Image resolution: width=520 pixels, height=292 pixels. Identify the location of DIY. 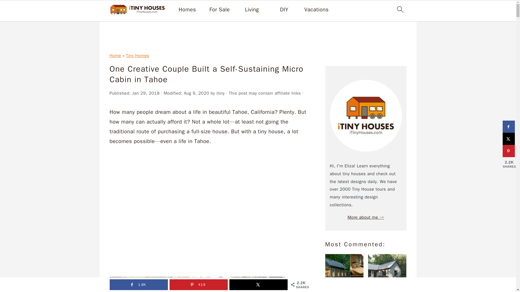
(284, 9).